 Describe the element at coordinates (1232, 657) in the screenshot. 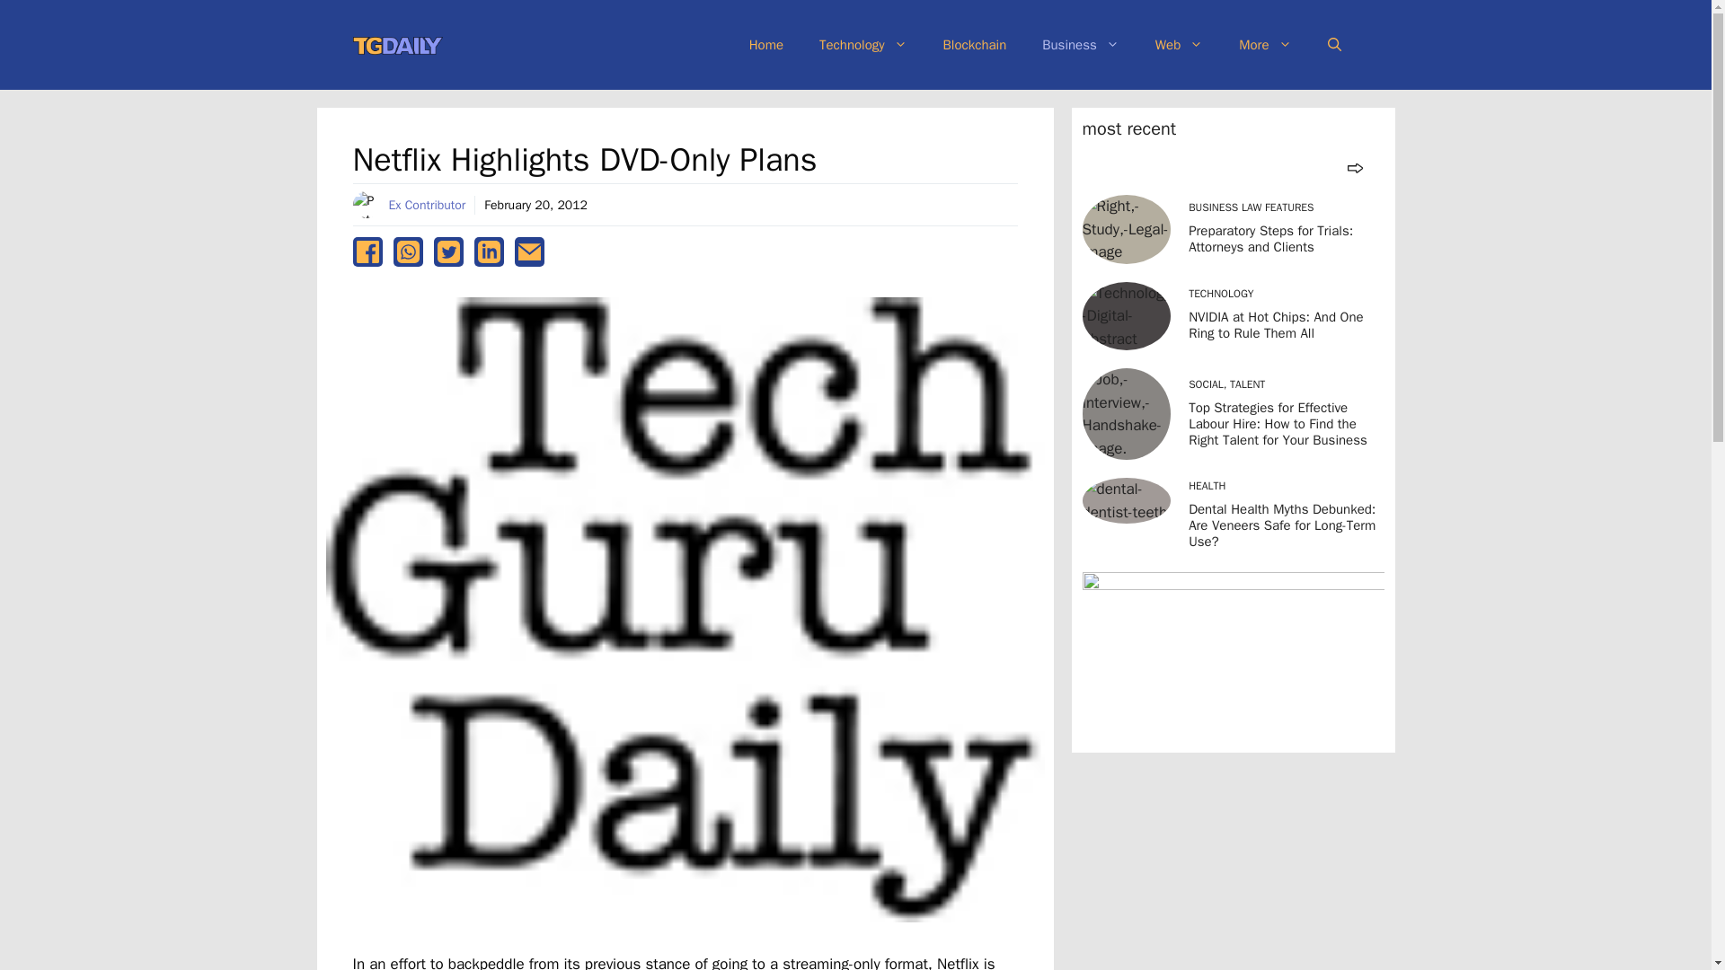

I see `purple-600x400-1` at that location.